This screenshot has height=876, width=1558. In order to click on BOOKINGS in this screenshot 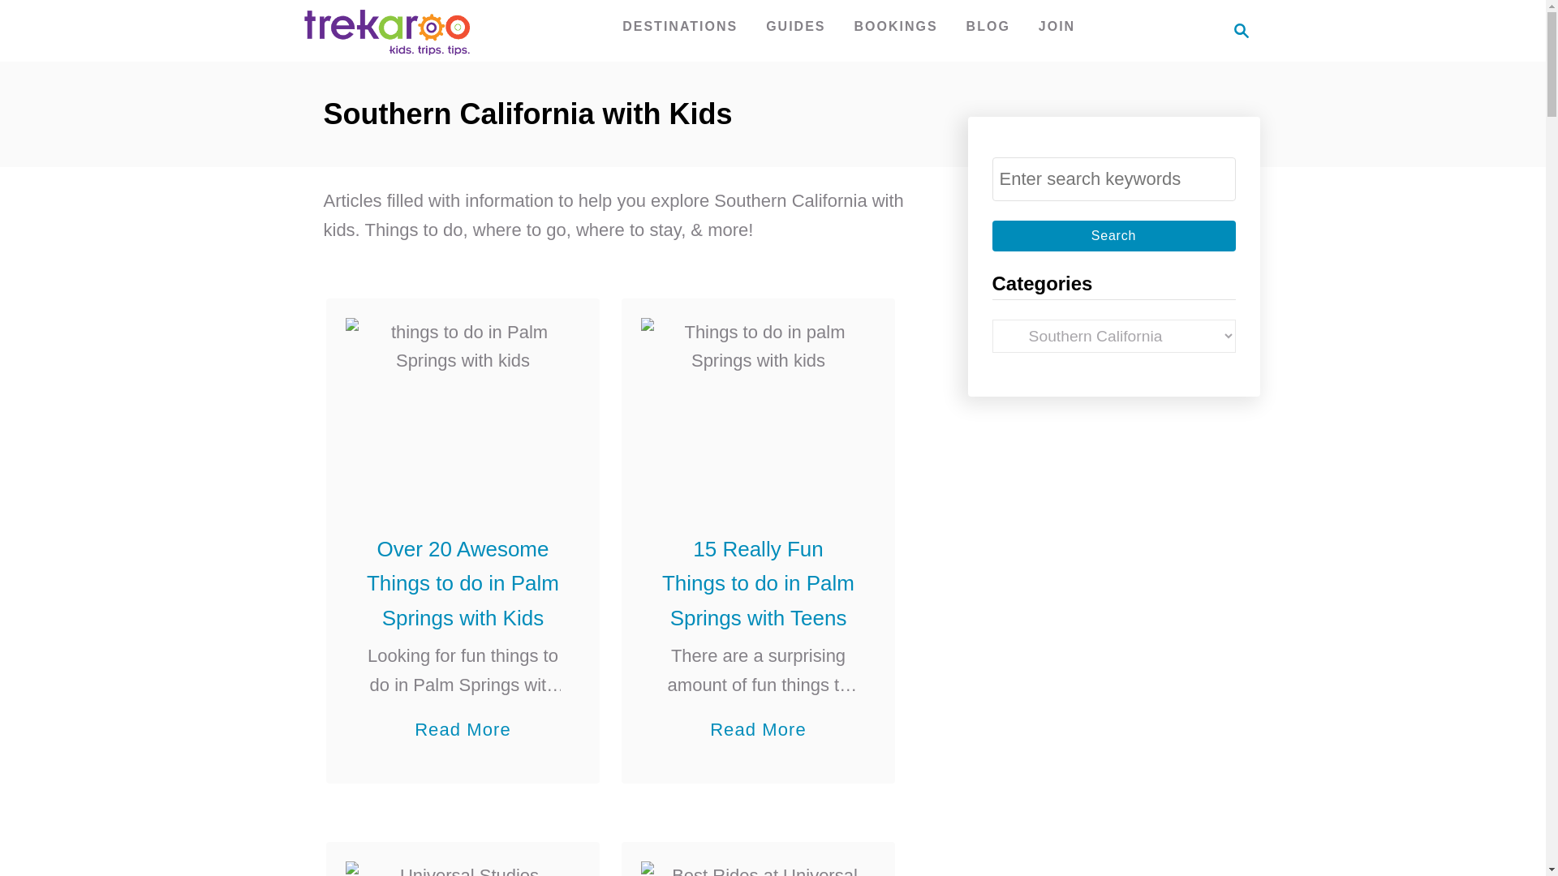, I will do `click(896, 26)`.